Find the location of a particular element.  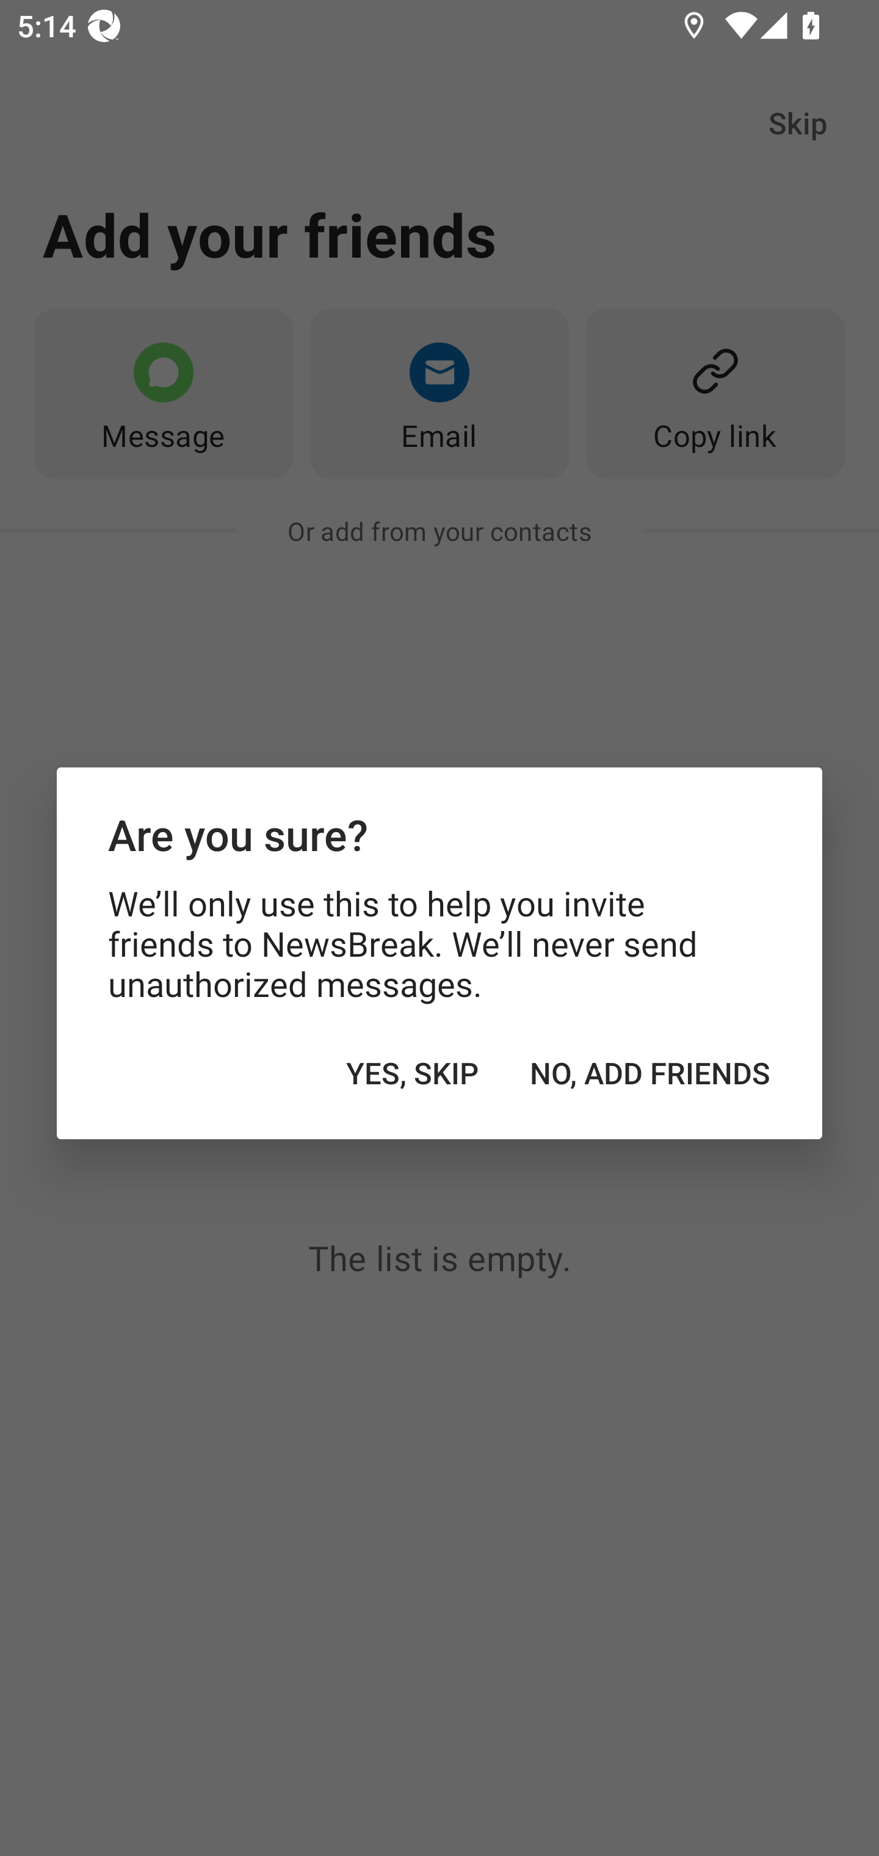

NO, ADD FRIENDS is located at coordinates (650, 1072).